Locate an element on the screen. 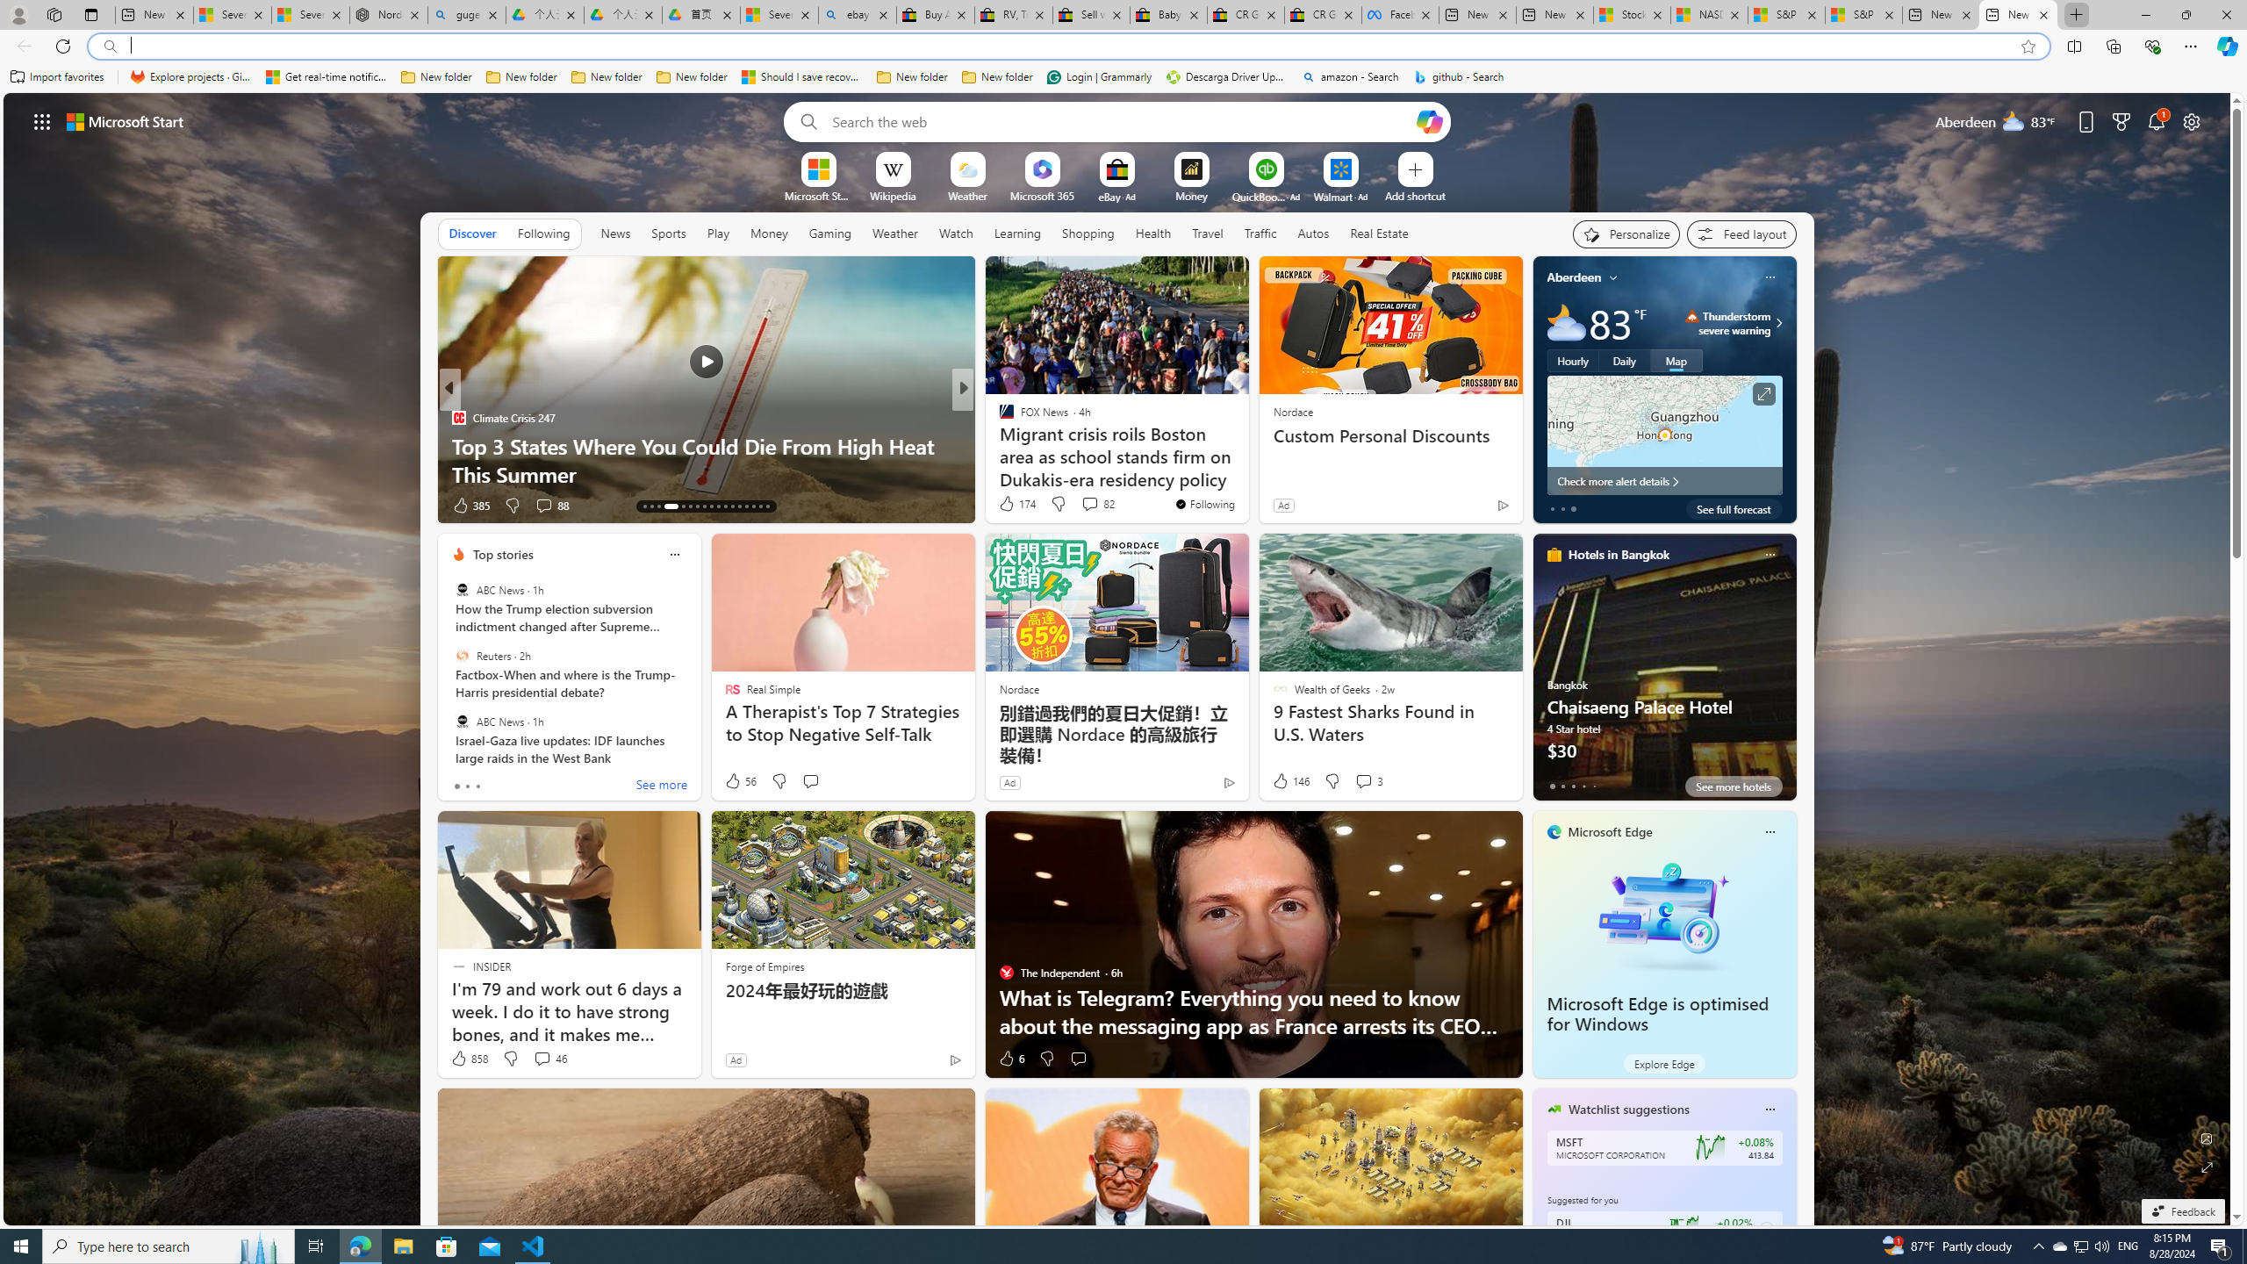  See full forecast is located at coordinates (1734, 508).